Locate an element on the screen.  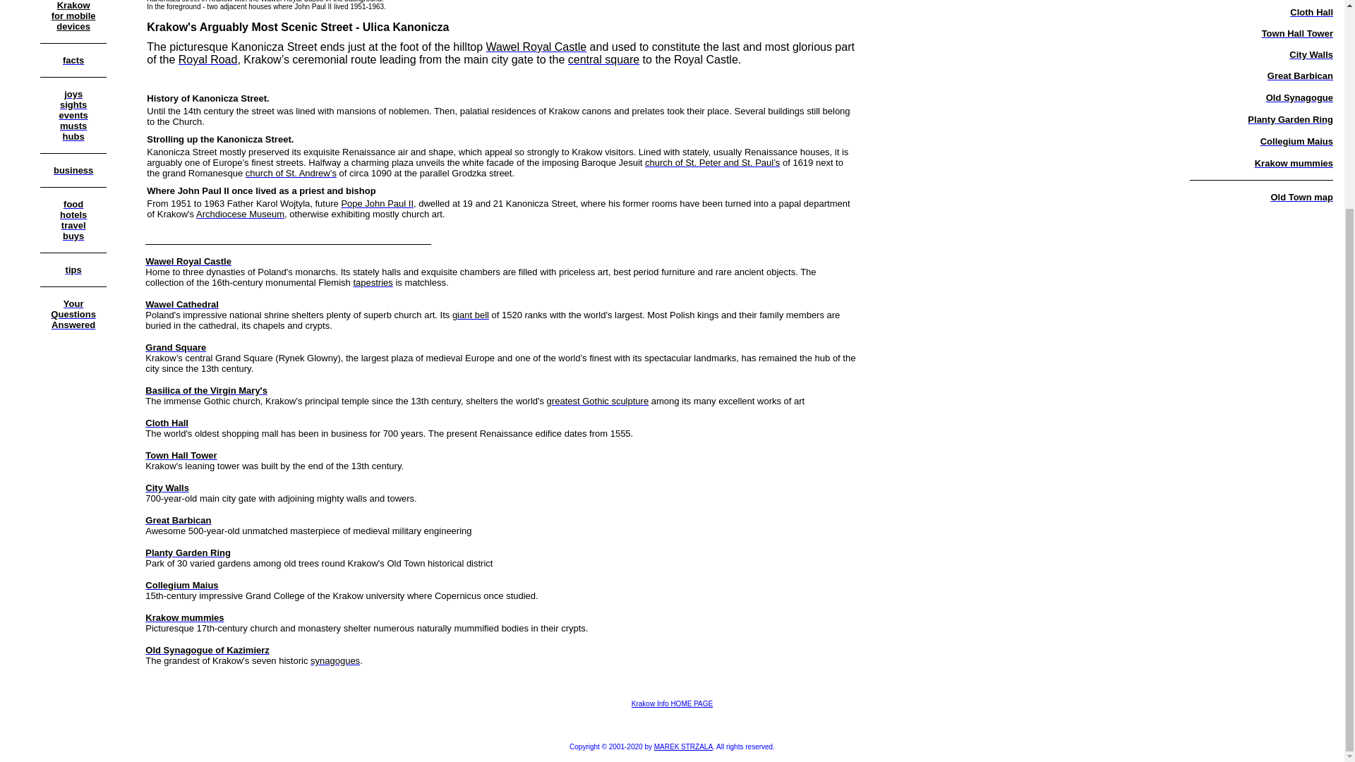
business is located at coordinates (73, 169).